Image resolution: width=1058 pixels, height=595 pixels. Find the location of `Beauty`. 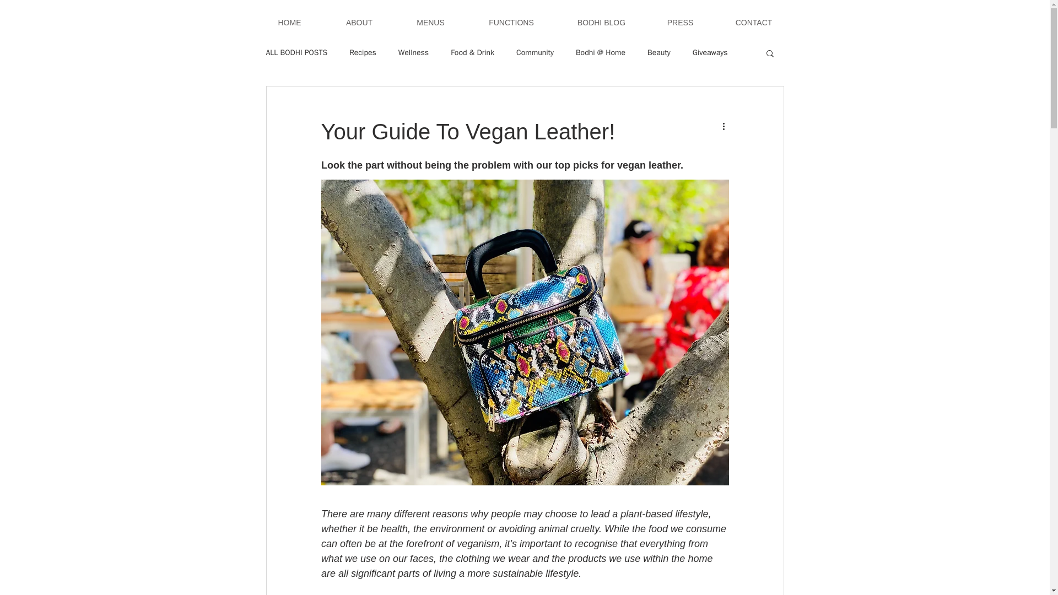

Beauty is located at coordinates (659, 53).